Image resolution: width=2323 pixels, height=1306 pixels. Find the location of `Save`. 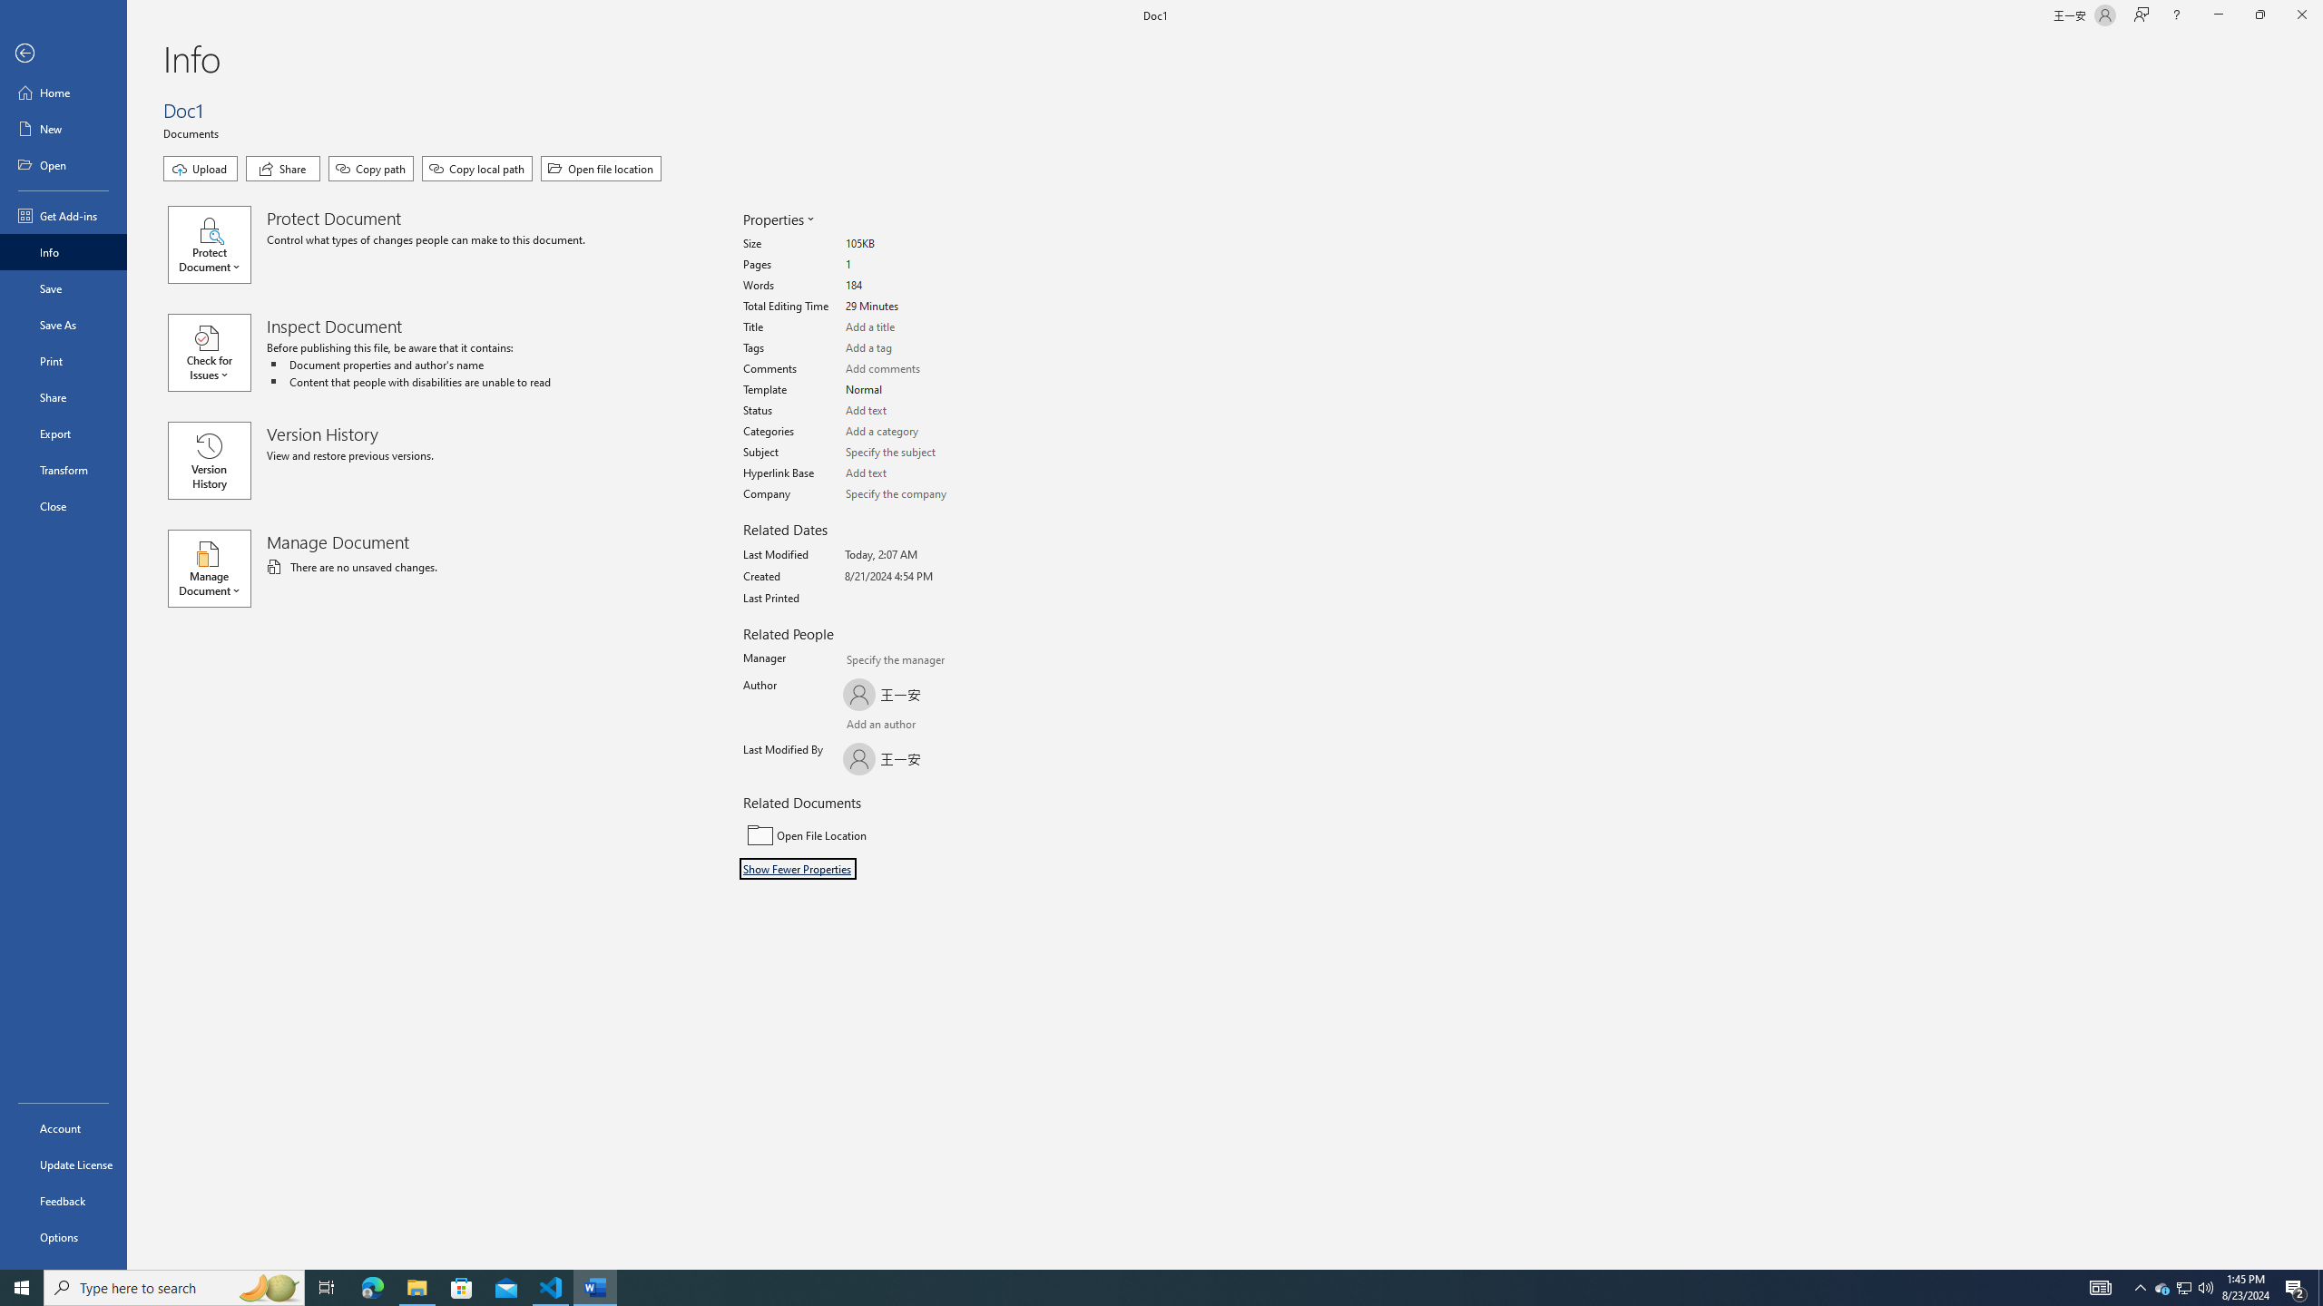

Save is located at coordinates (64, 288).